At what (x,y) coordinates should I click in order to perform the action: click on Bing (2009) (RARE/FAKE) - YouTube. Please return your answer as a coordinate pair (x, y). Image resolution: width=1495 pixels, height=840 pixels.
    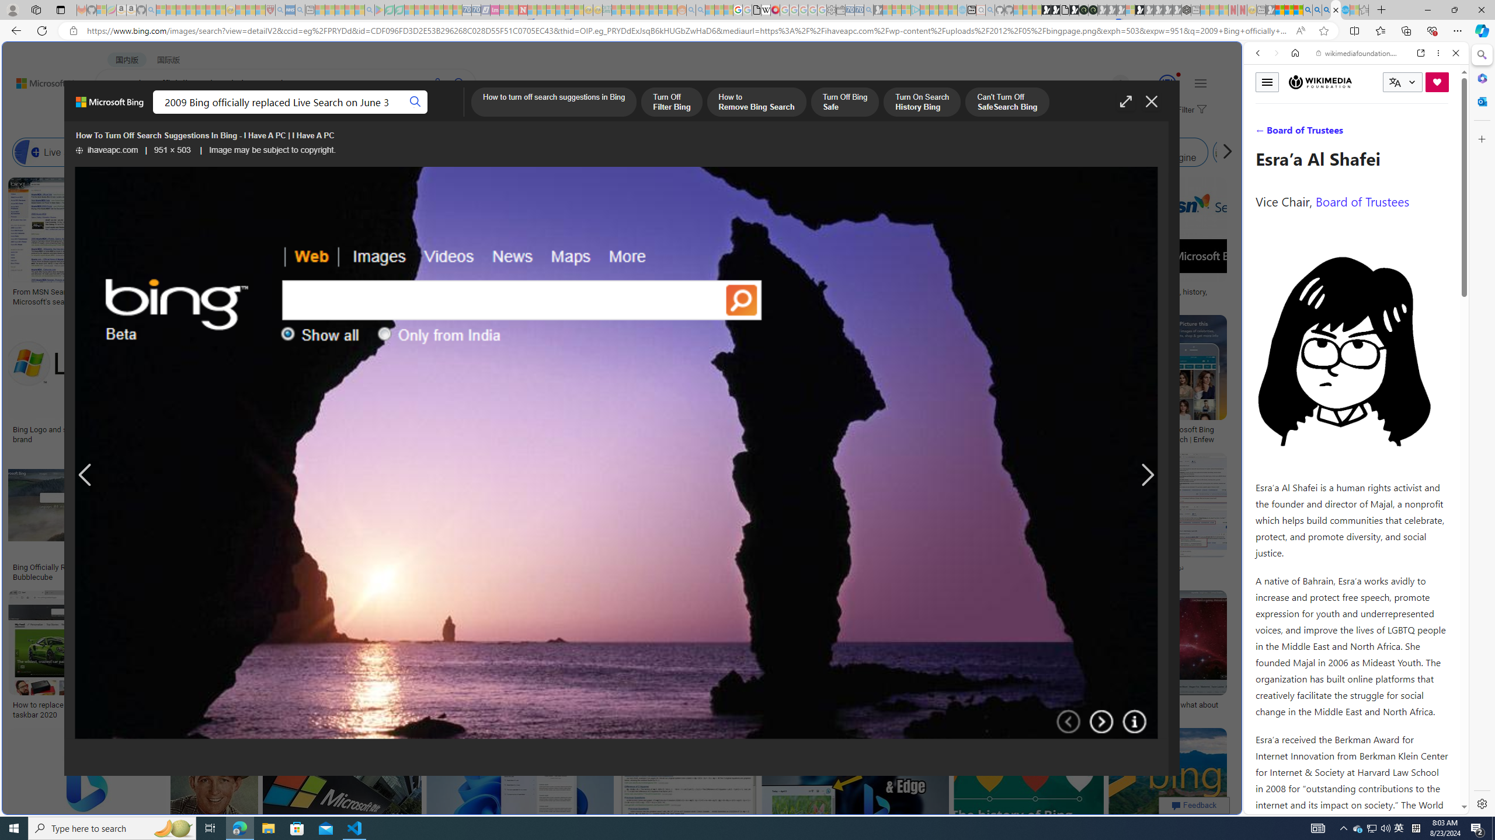
    Looking at the image, I should click on (950, 567).